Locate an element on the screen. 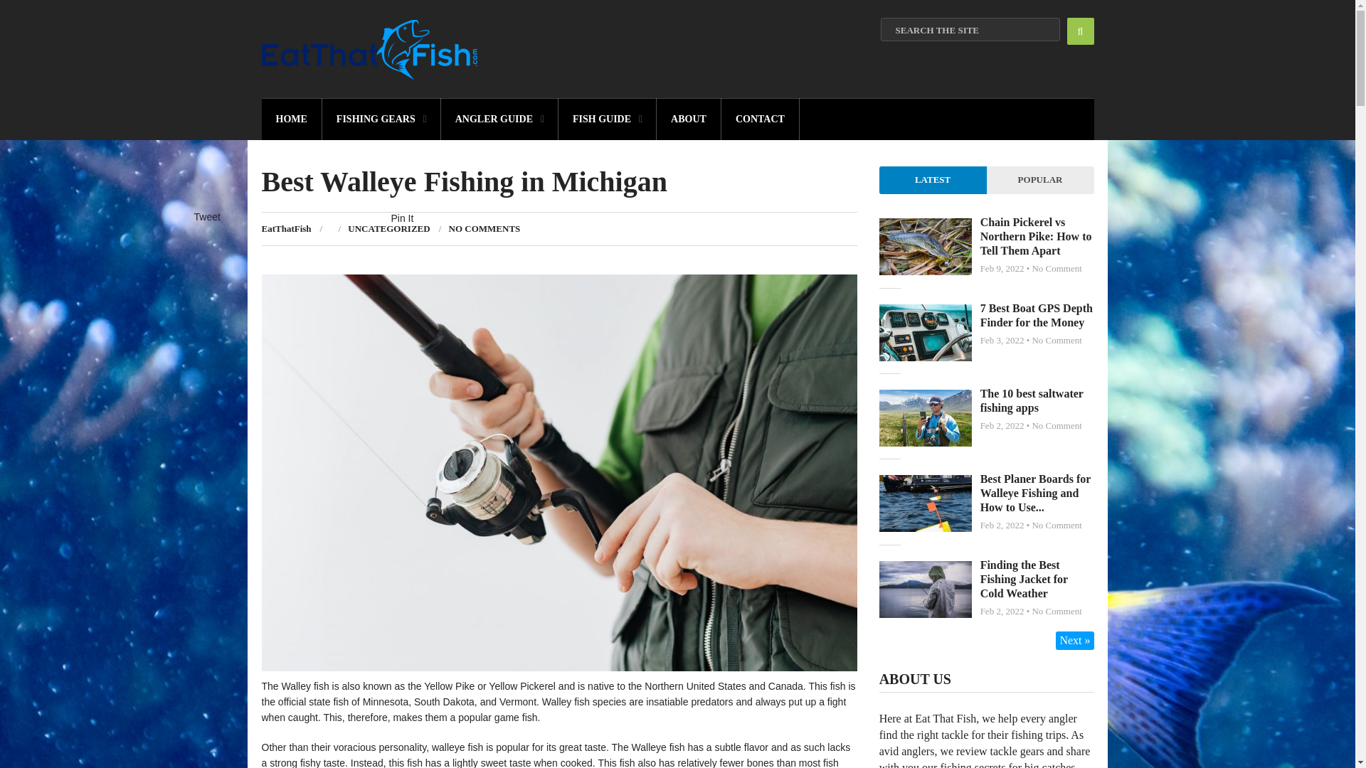  ABOUT is located at coordinates (689, 119).